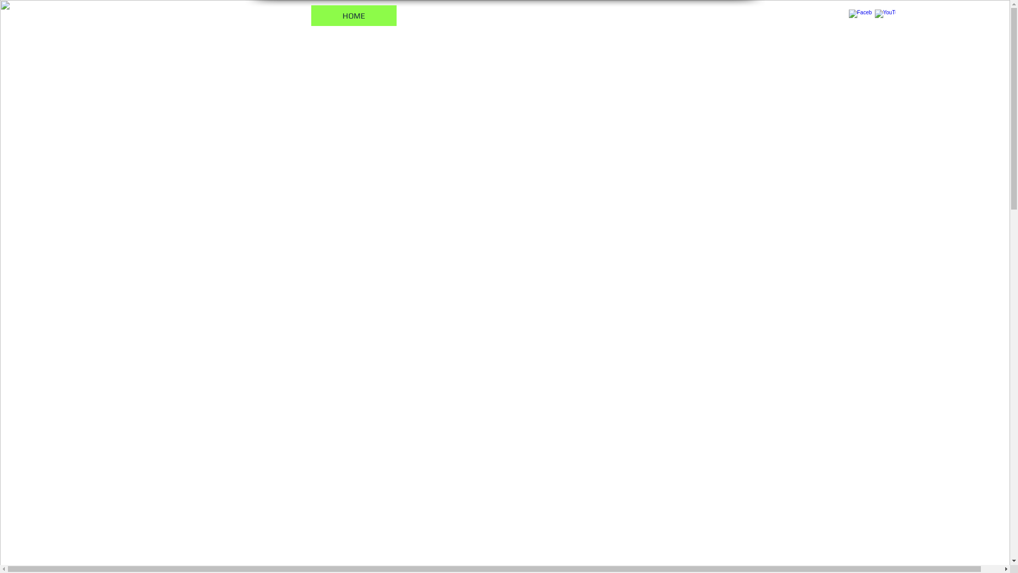 The width and height of the screenshot is (1018, 573). I want to click on https://www.facebook.com/profile.php?id=100029971877848, so click(841, 353).